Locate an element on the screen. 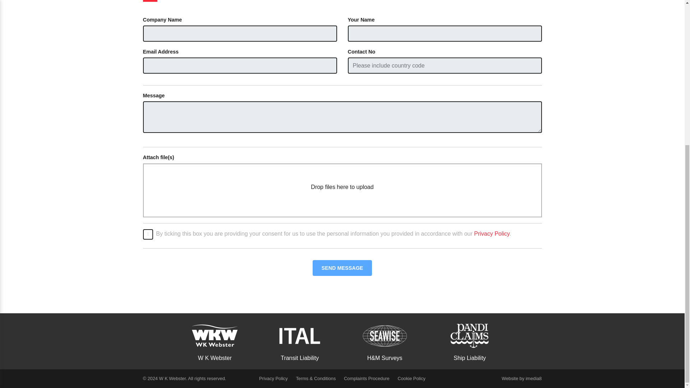 This screenshot has width=690, height=388. W K Webster is located at coordinates (215, 340).